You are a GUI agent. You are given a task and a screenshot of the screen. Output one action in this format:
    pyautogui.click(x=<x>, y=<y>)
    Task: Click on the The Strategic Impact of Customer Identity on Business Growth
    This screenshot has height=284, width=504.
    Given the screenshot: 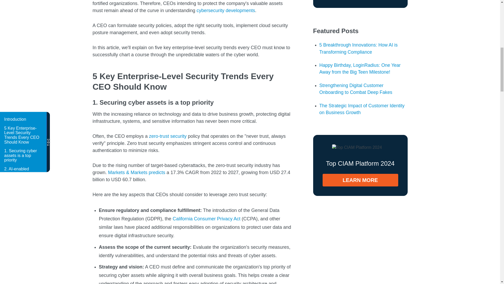 What is the action you would take?
    pyautogui.click(x=362, y=109)
    